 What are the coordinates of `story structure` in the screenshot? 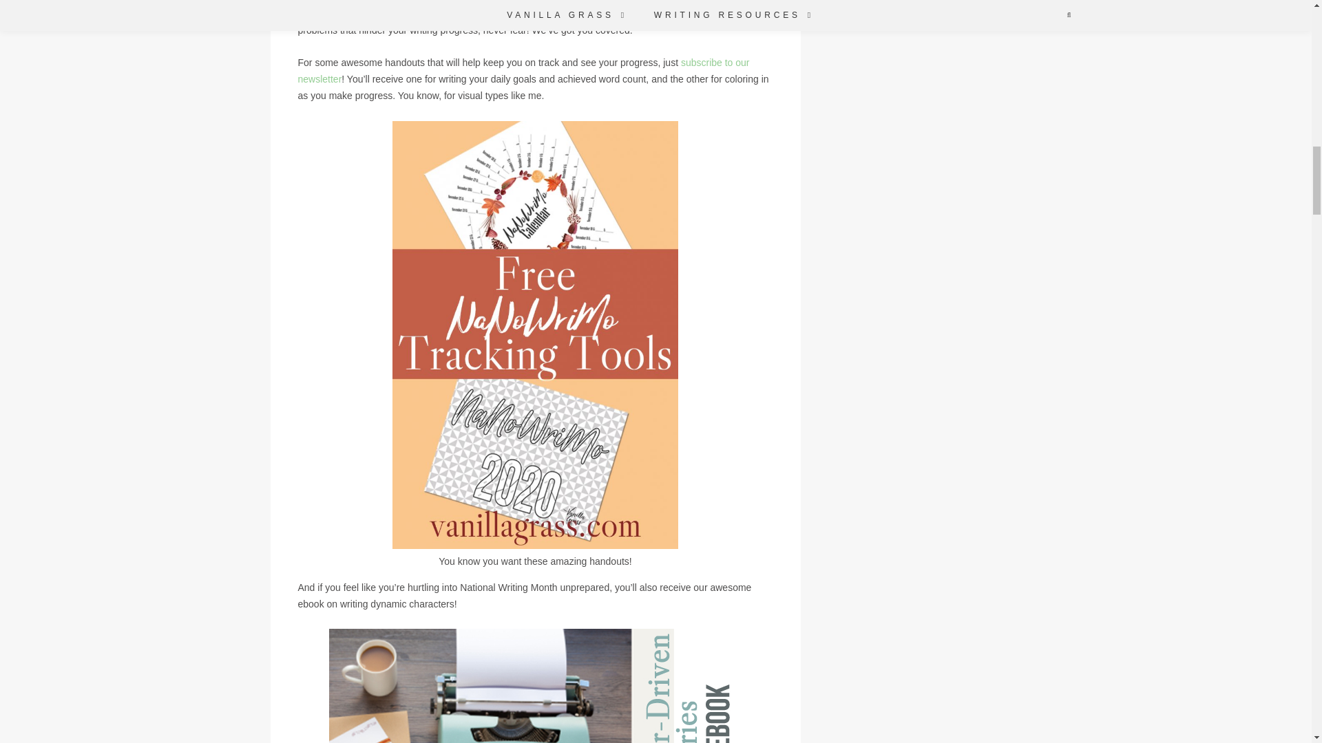 It's located at (642, 14).